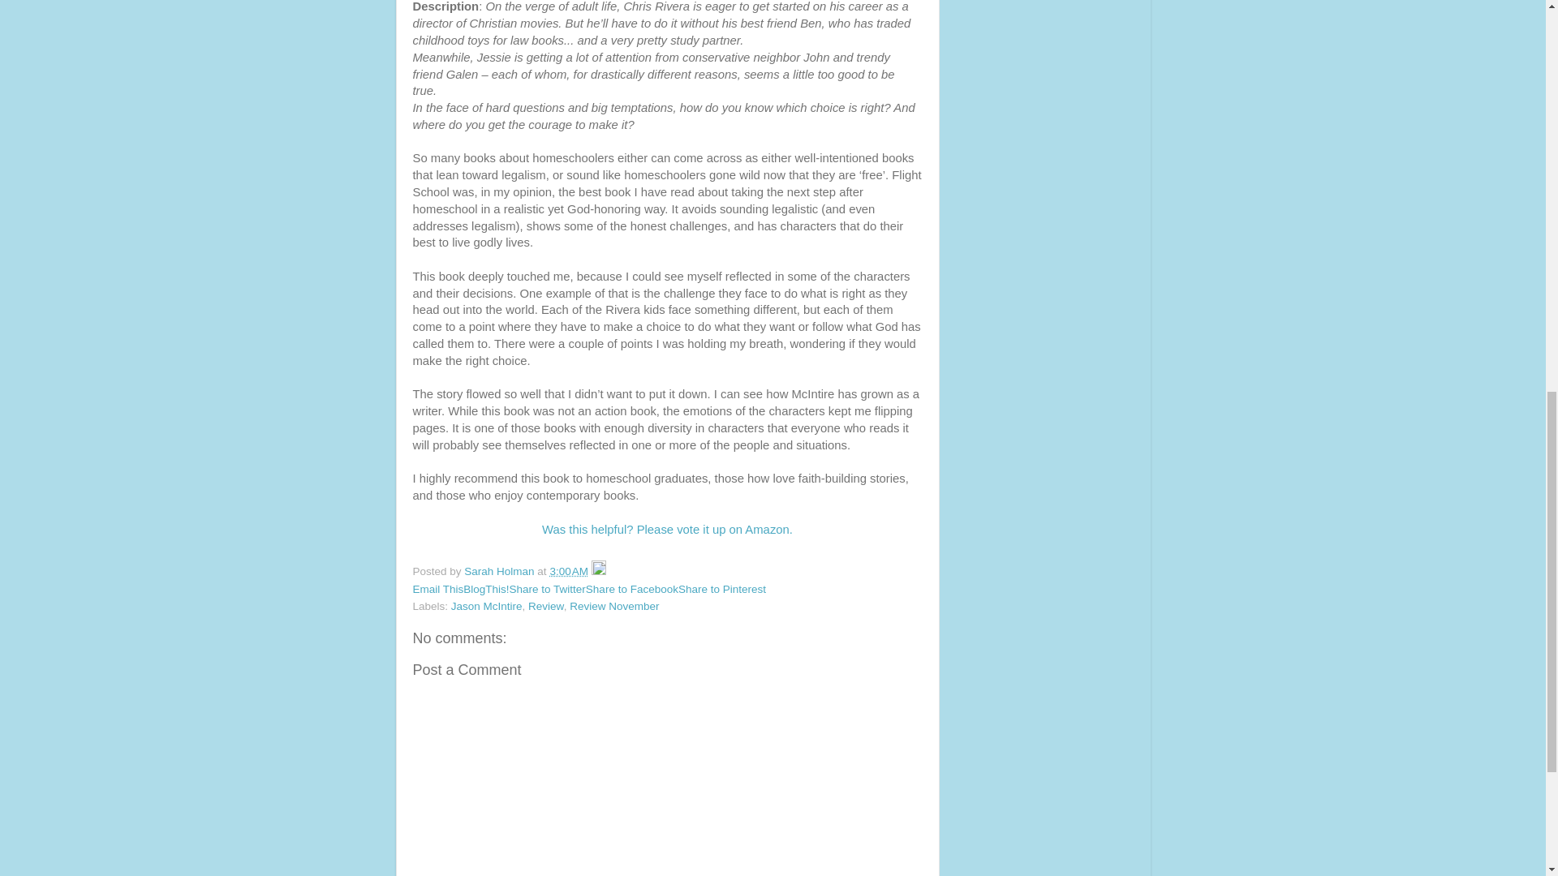 This screenshot has height=876, width=1558. What do you see at coordinates (547, 589) in the screenshot?
I see `Share to Twitter` at bounding box center [547, 589].